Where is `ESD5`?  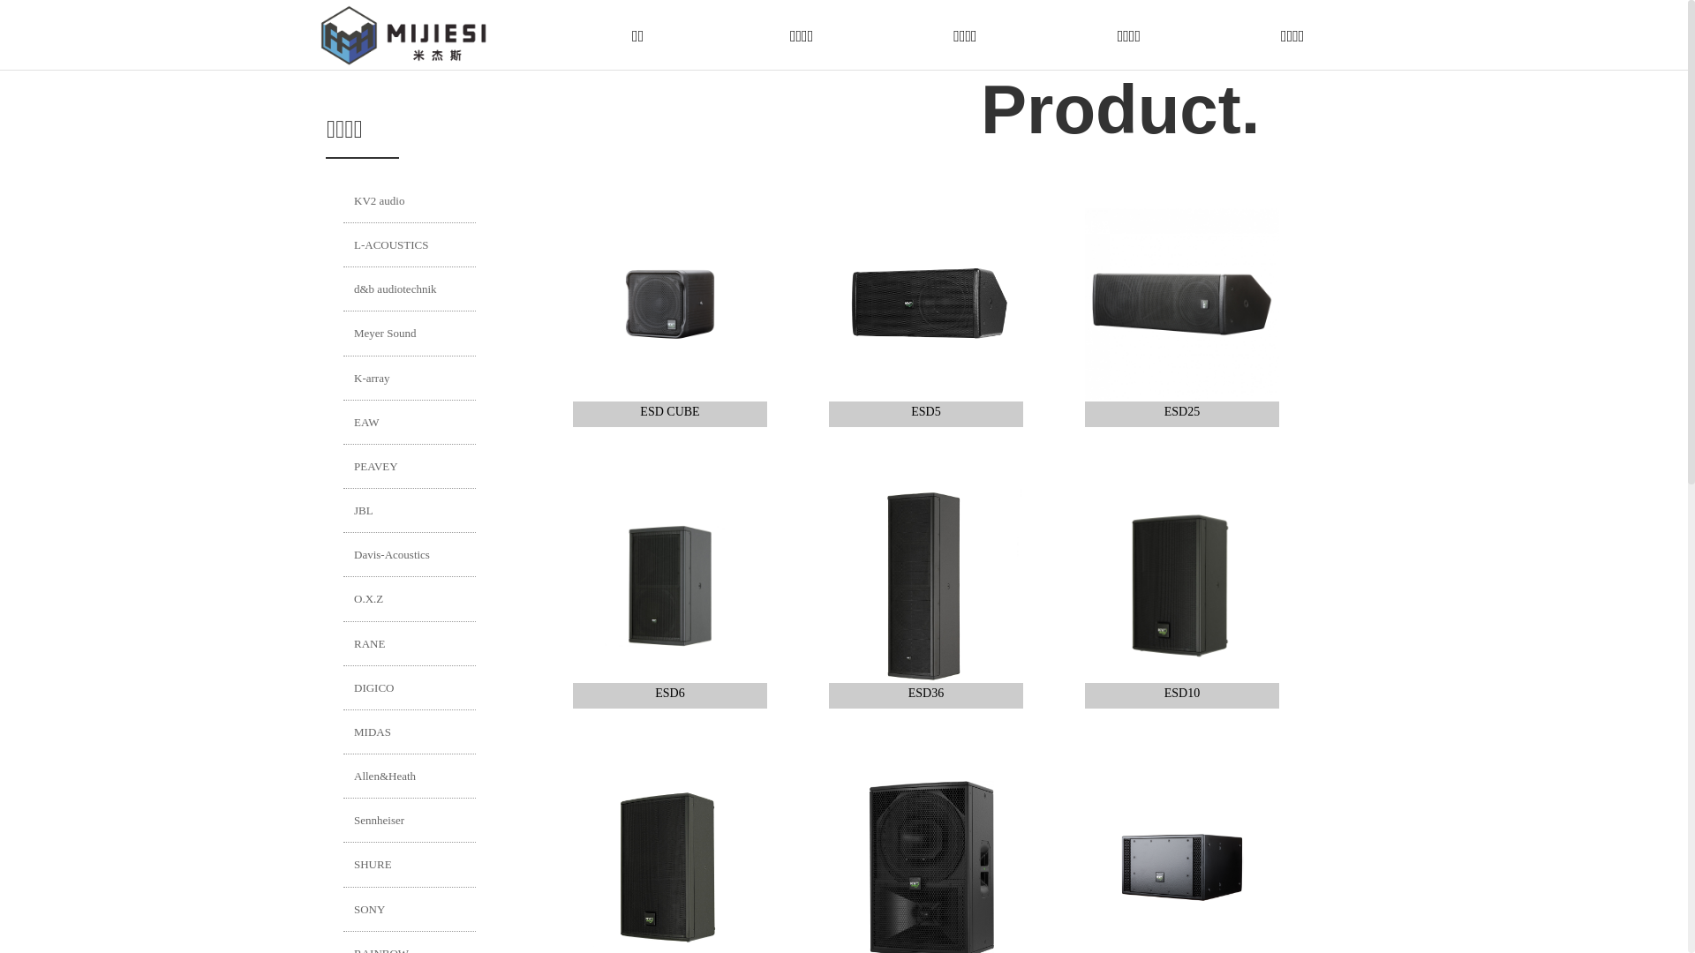 ESD5 is located at coordinates (926, 318).